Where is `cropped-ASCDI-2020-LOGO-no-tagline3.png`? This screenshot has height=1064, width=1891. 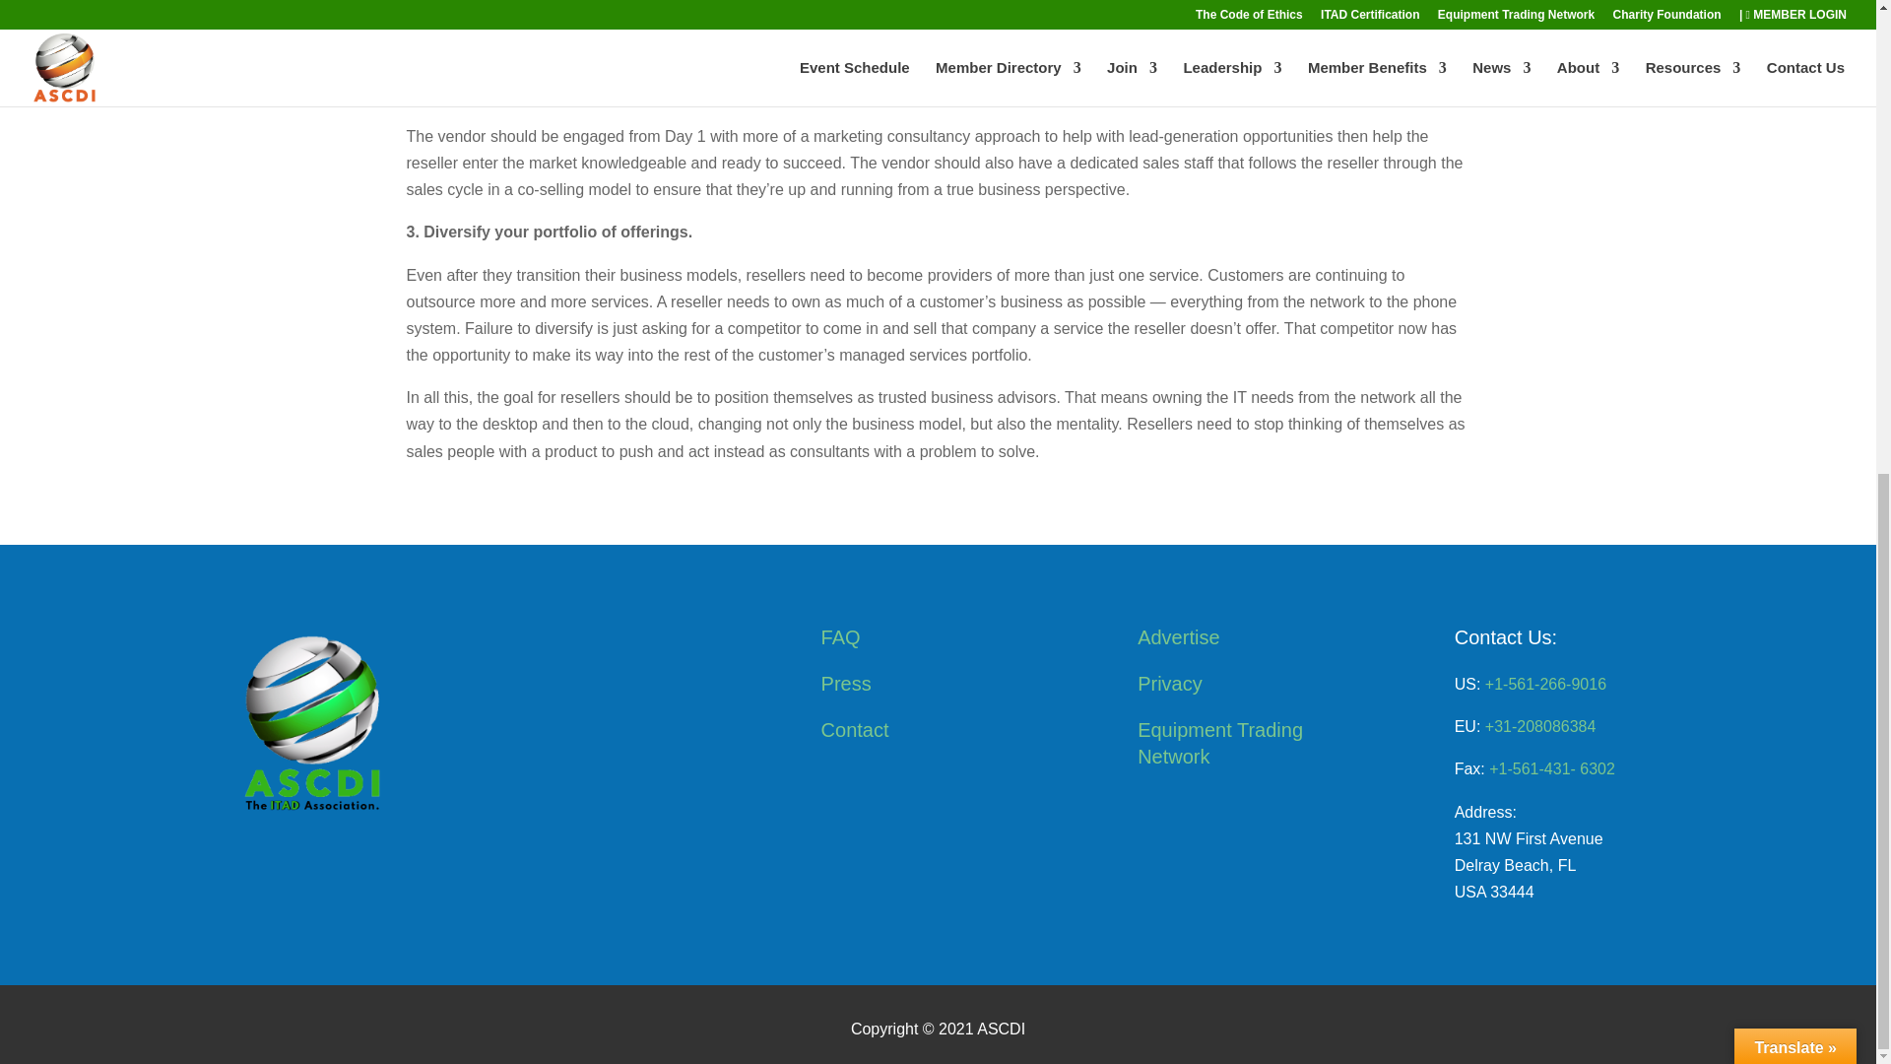 cropped-ASCDI-2020-LOGO-no-tagline3.png is located at coordinates (303, 722).